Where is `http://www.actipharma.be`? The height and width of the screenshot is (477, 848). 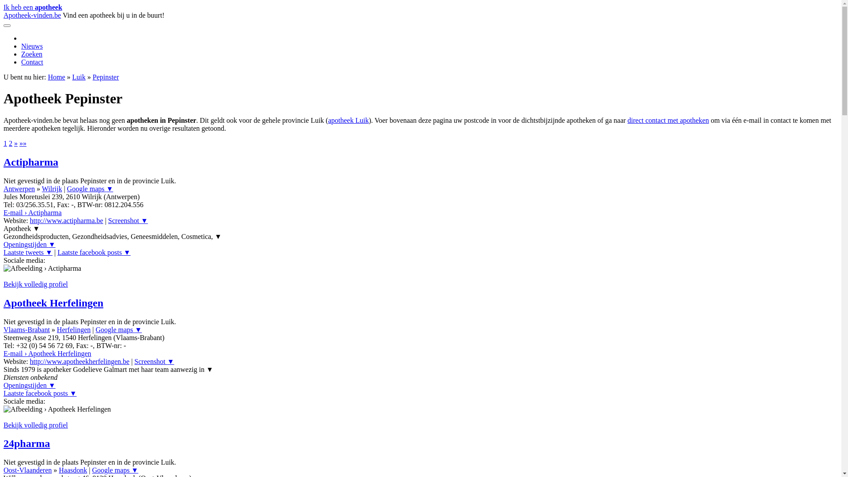
http://www.actipharma.be is located at coordinates (67, 221).